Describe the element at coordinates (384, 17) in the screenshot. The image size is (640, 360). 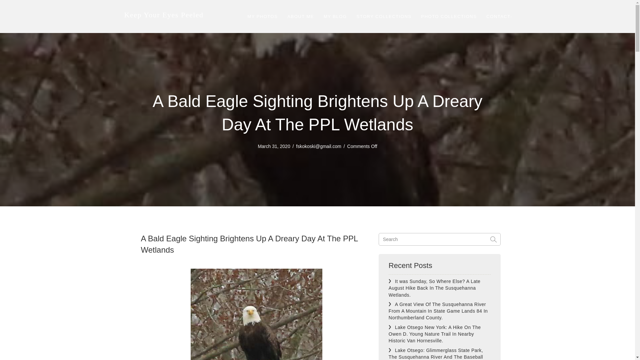
I see `STORY COLLECTIONS` at that location.